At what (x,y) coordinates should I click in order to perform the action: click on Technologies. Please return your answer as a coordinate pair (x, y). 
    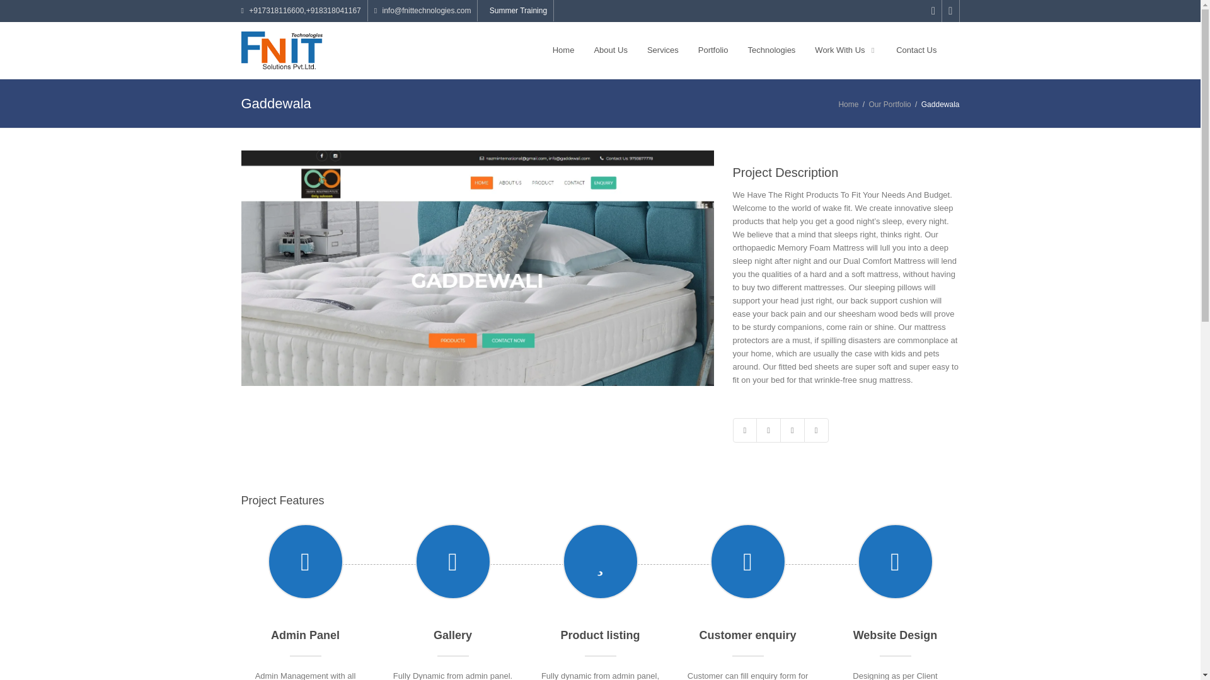
    Looking at the image, I should click on (771, 50).